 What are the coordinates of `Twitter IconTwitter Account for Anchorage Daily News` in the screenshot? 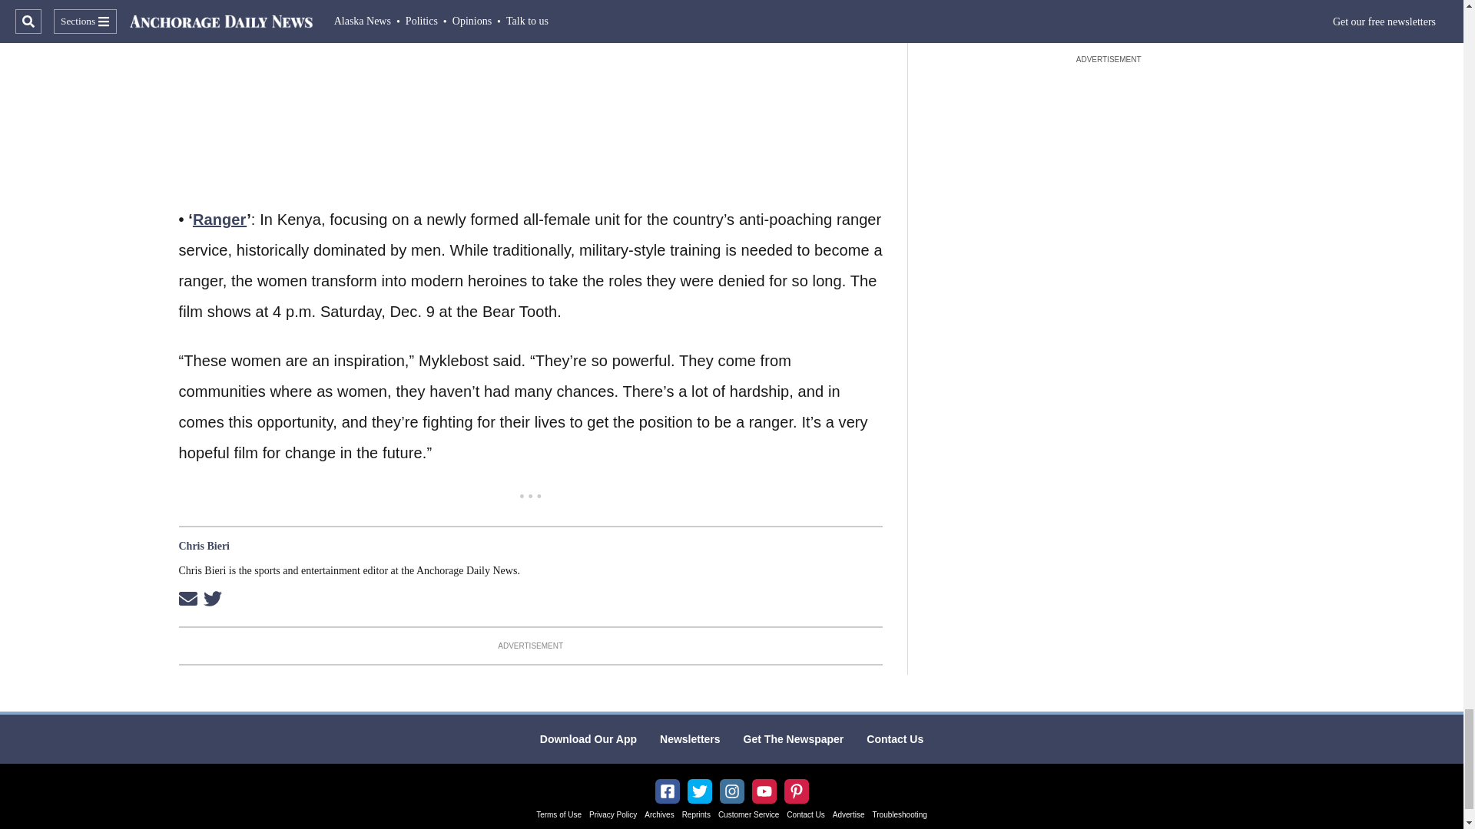 It's located at (699, 791).